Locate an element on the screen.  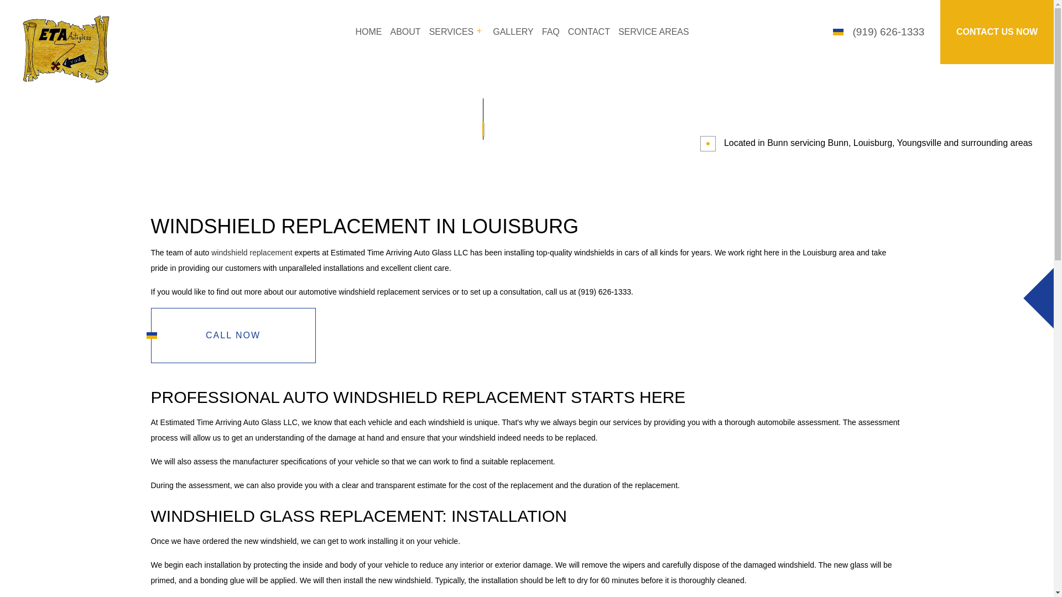
GALLERY is located at coordinates (513, 32).